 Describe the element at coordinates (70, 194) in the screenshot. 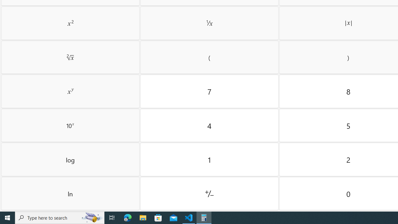

I see `Natural log` at that location.